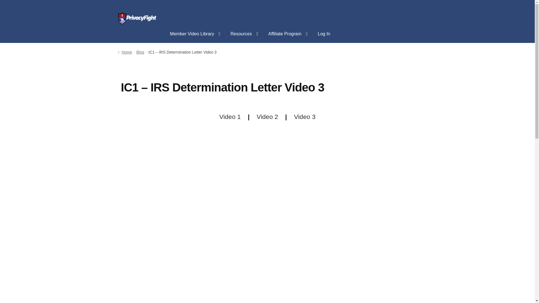 This screenshot has width=539, height=303. What do you see at coordinates (288, 34) in the screenshot?
I see `Affiliate Program` at bounding box center [288, 34].